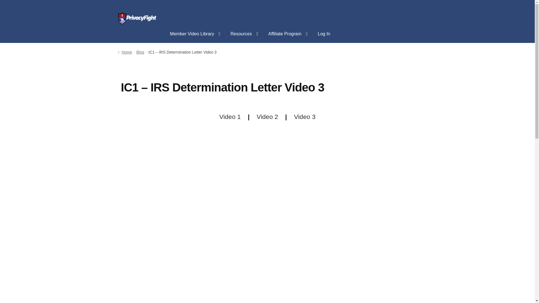 This screenshot has width=539, height=303. What do you see at coordinates (288, 34) in the screenshot?
I see `Affiliate Program` at bounding box center [288, 34].